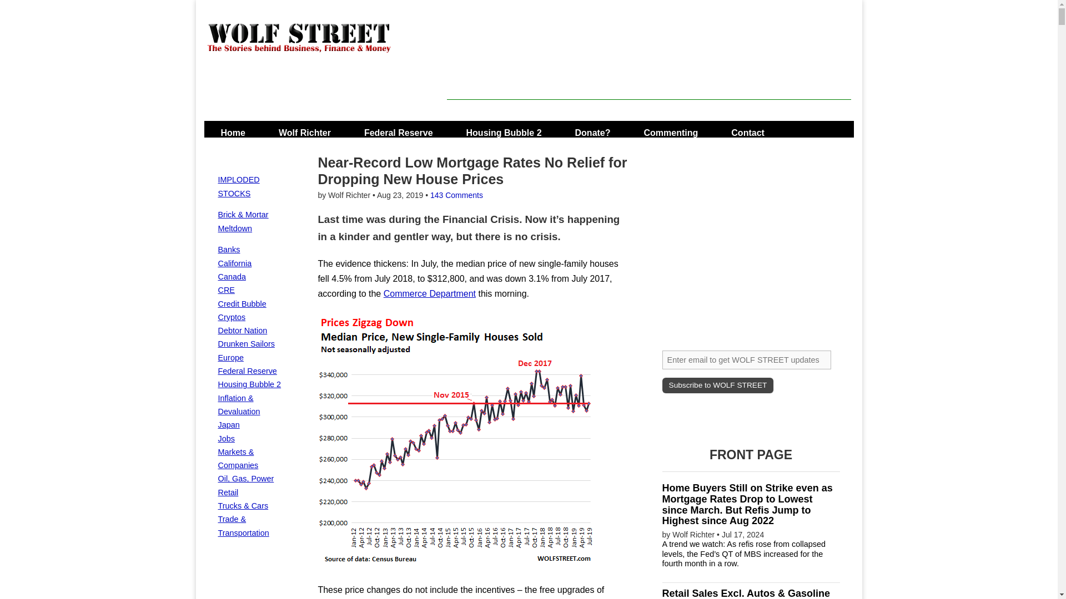 This screenshot has width=1066, height=599. Describe the element at coordinates (231, 276) in the screenshot. I see `Canada` at that location.